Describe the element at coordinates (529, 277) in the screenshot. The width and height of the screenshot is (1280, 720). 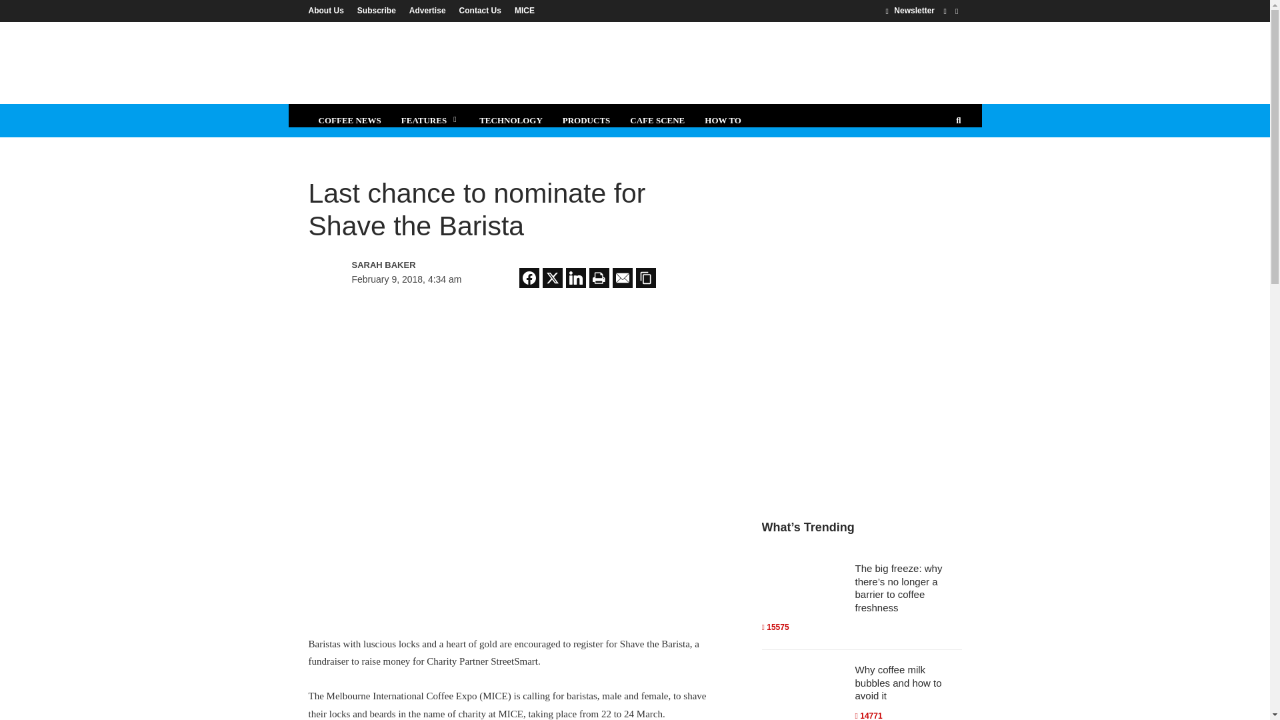
I see `Share on Facebook` at that location.